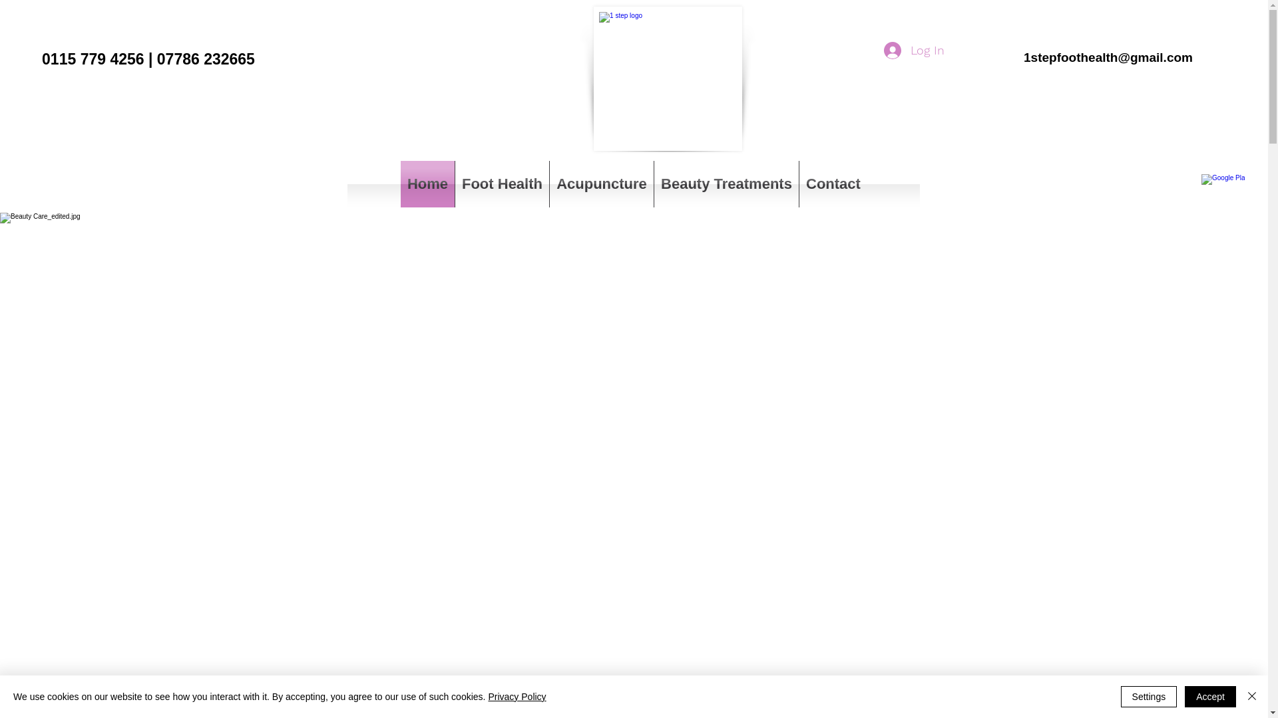  What do you see at coordinates (915, 51) in the screenshot?
I see `Log In` at bounding box center [915, 51].